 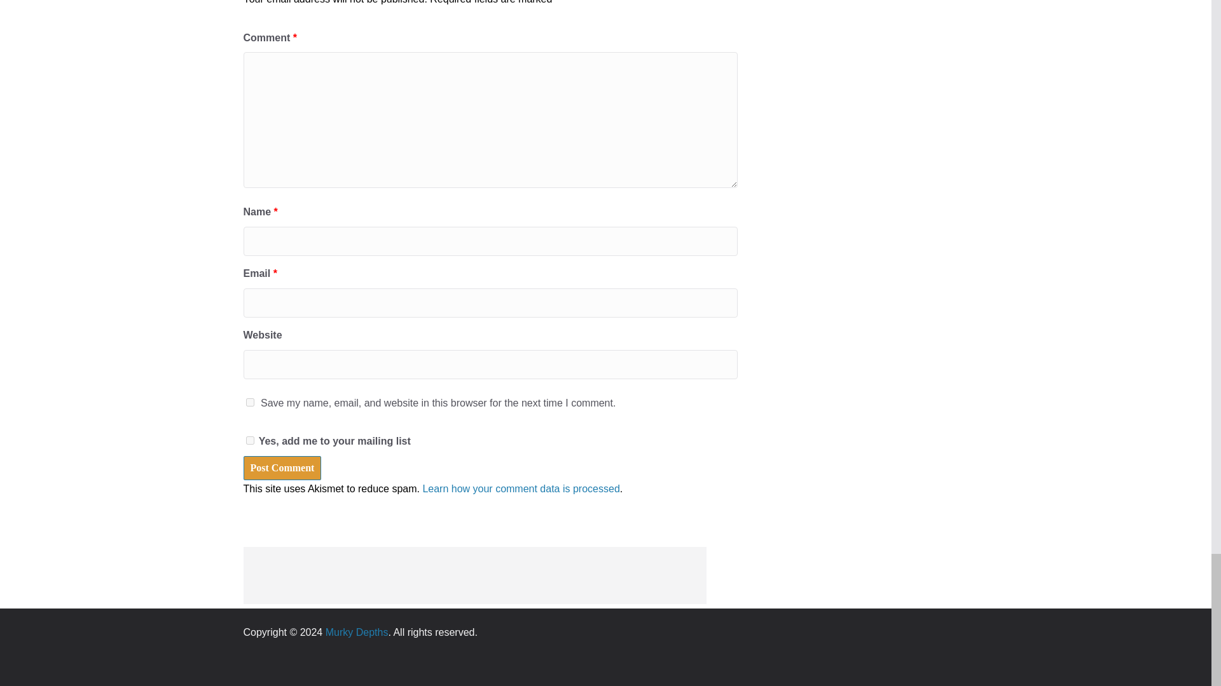 I want to click on Post Comment, so click(x=282, y=468).